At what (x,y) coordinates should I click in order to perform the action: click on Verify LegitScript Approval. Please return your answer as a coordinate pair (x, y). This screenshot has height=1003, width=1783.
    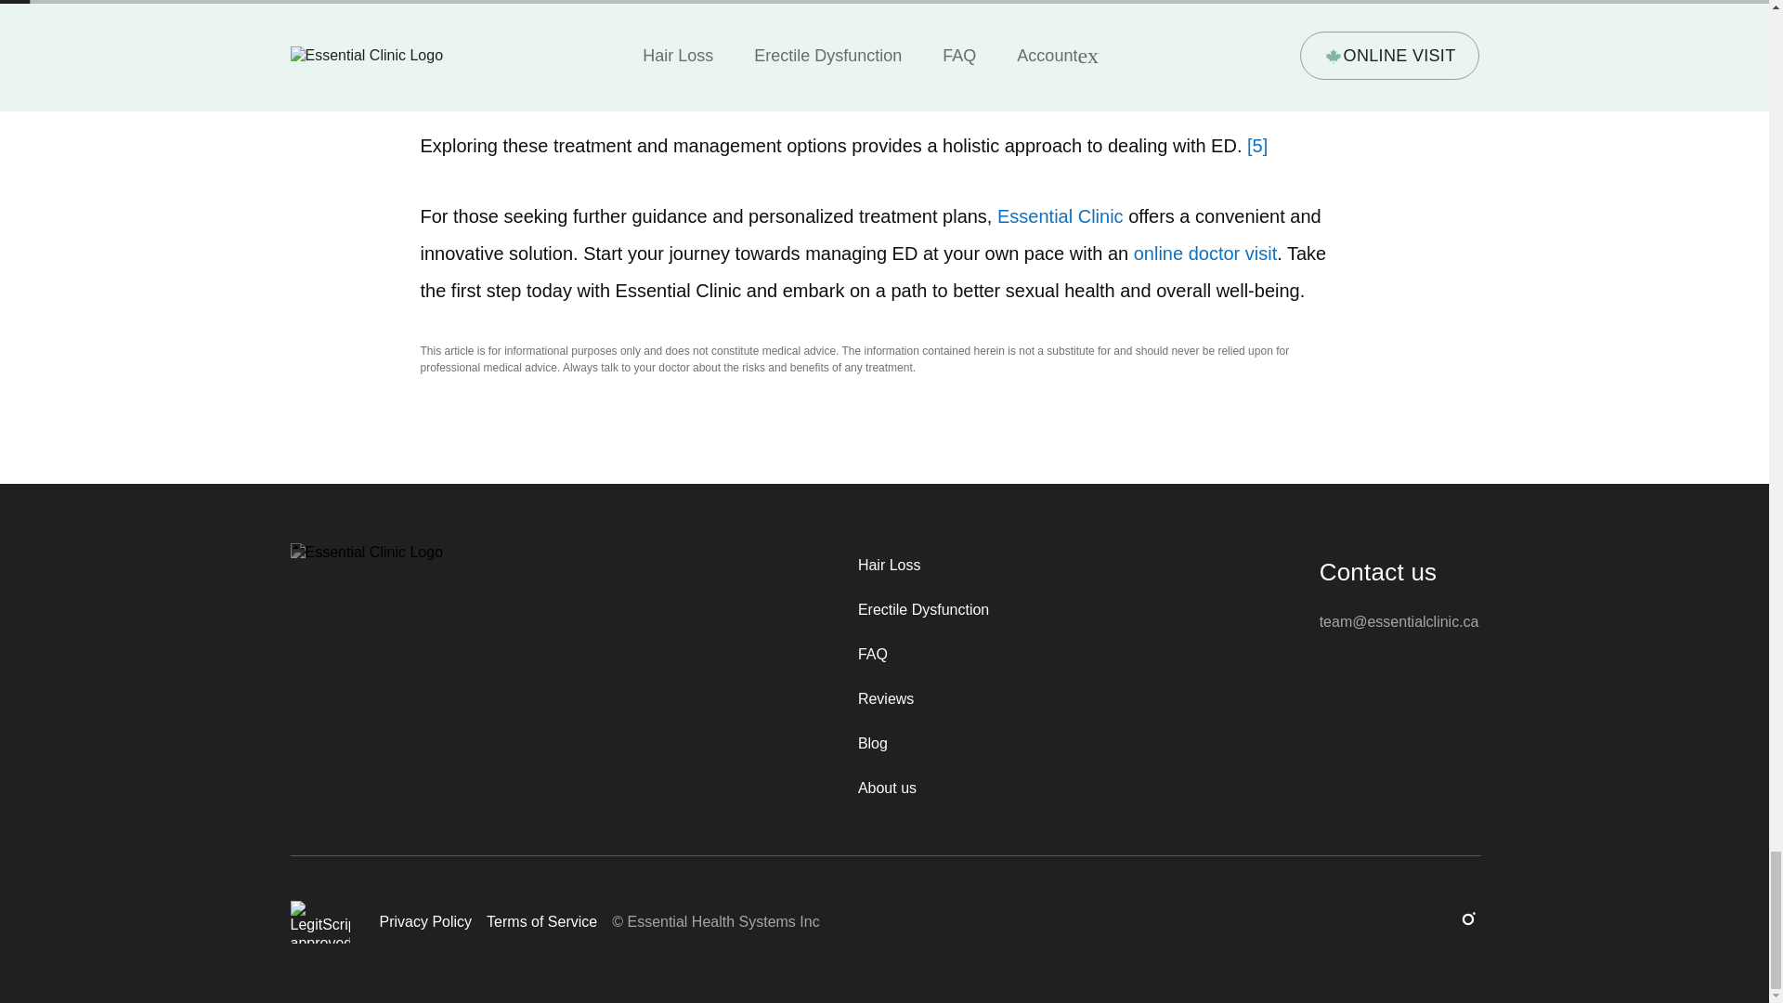
    Looking at the image, I should click on (319, 921).